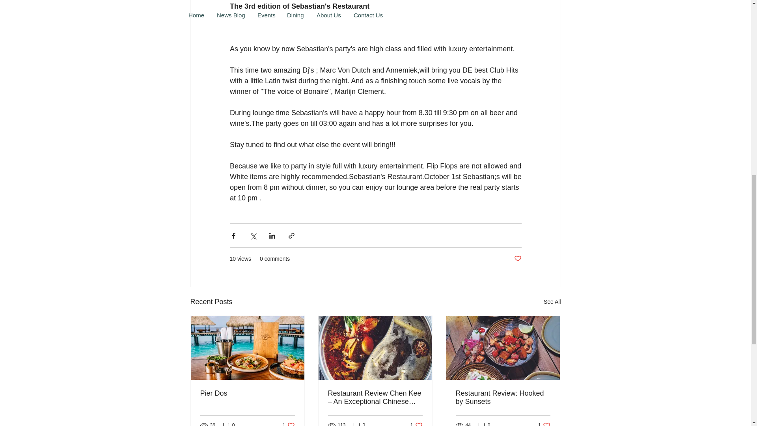 This screenshot has height=426, width=757. What do you see at coordinates (503, 398) in the screenshot?
I see `0` at bounding box center [503, 398].